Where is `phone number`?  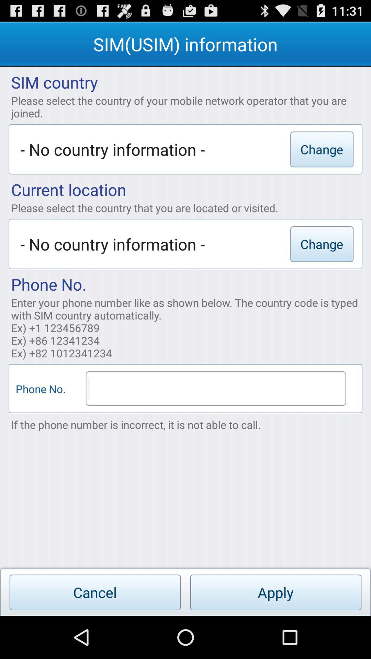
phone number is located at coordinates (216, 389).